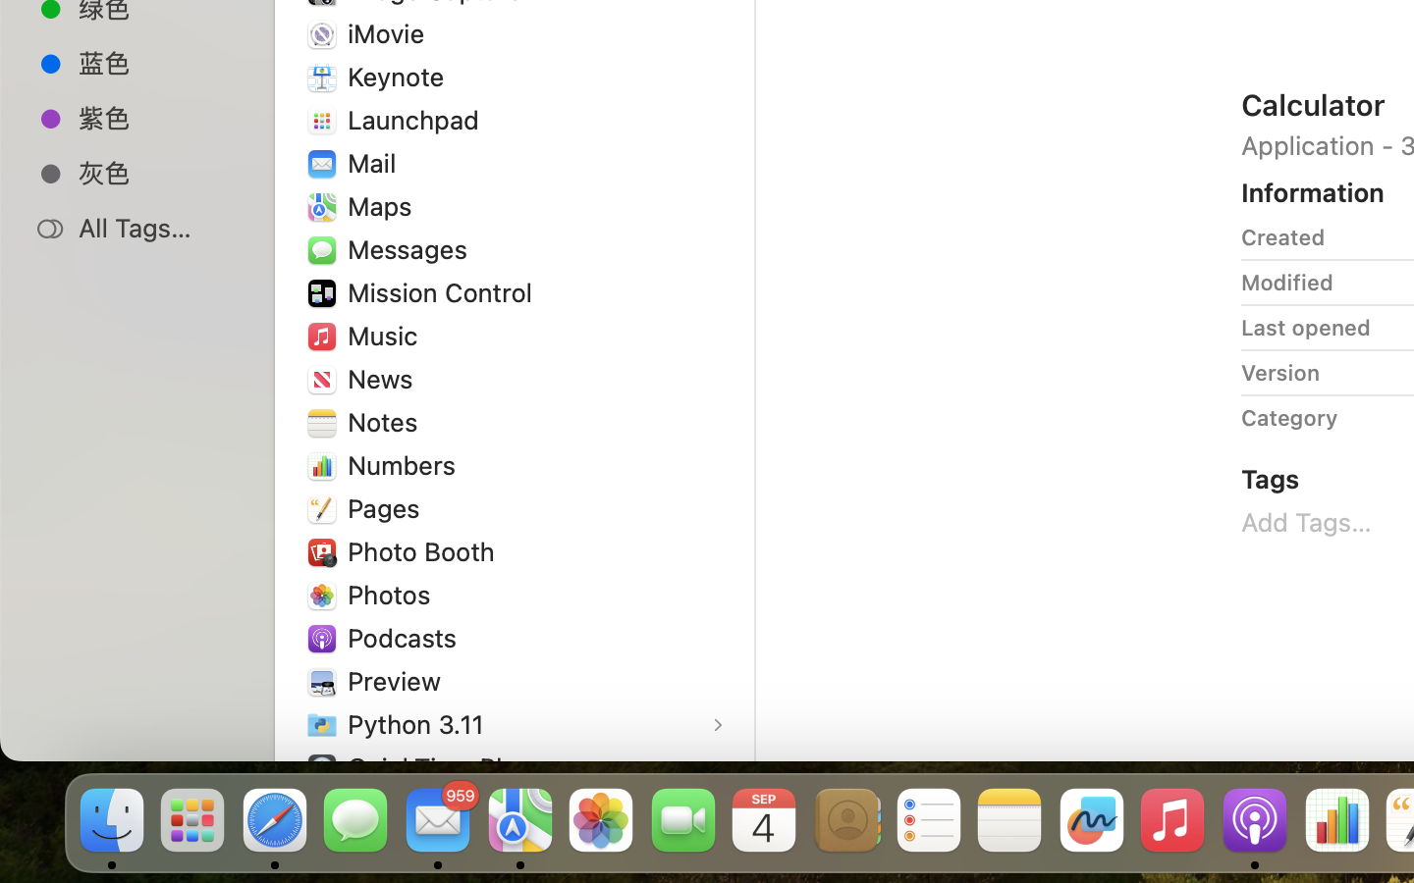 The image size is (1414, 883). What do you see at coordinates (394, 595) in the screenshot?
I see `Photos` at bounding box center [394, 595].